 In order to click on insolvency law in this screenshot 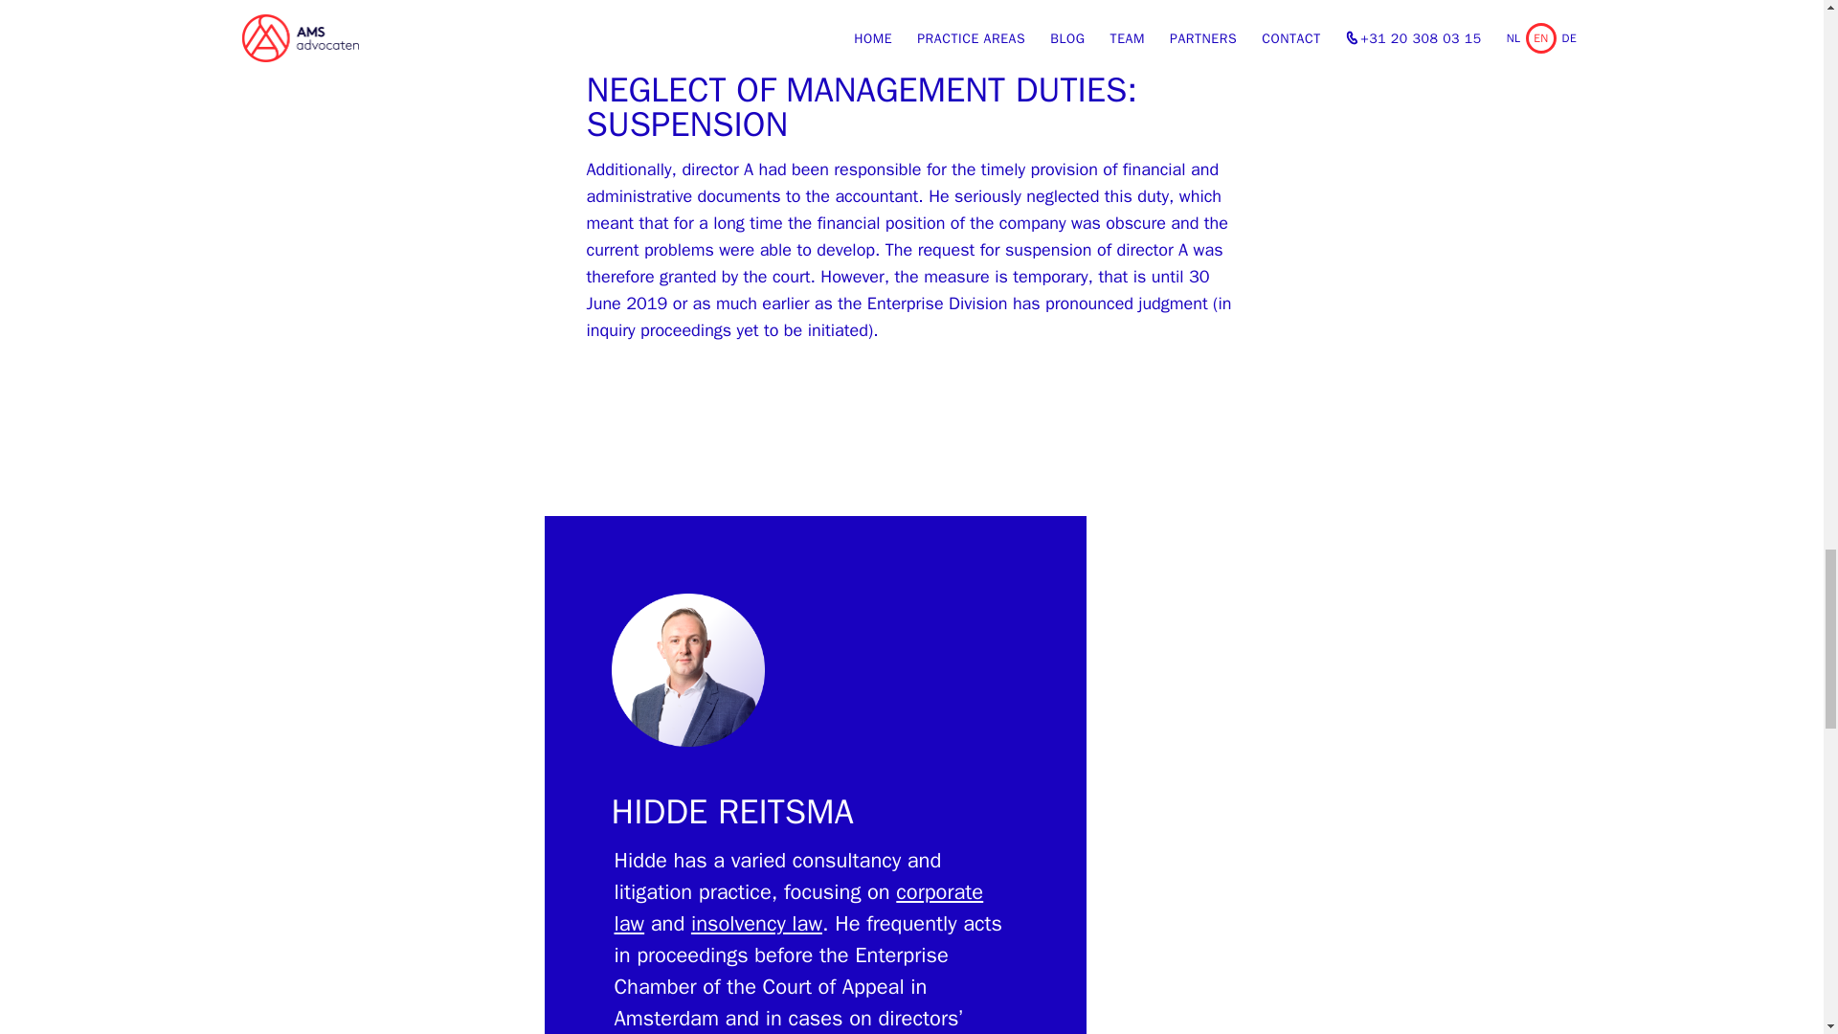, I will do `click(756, 923)`.